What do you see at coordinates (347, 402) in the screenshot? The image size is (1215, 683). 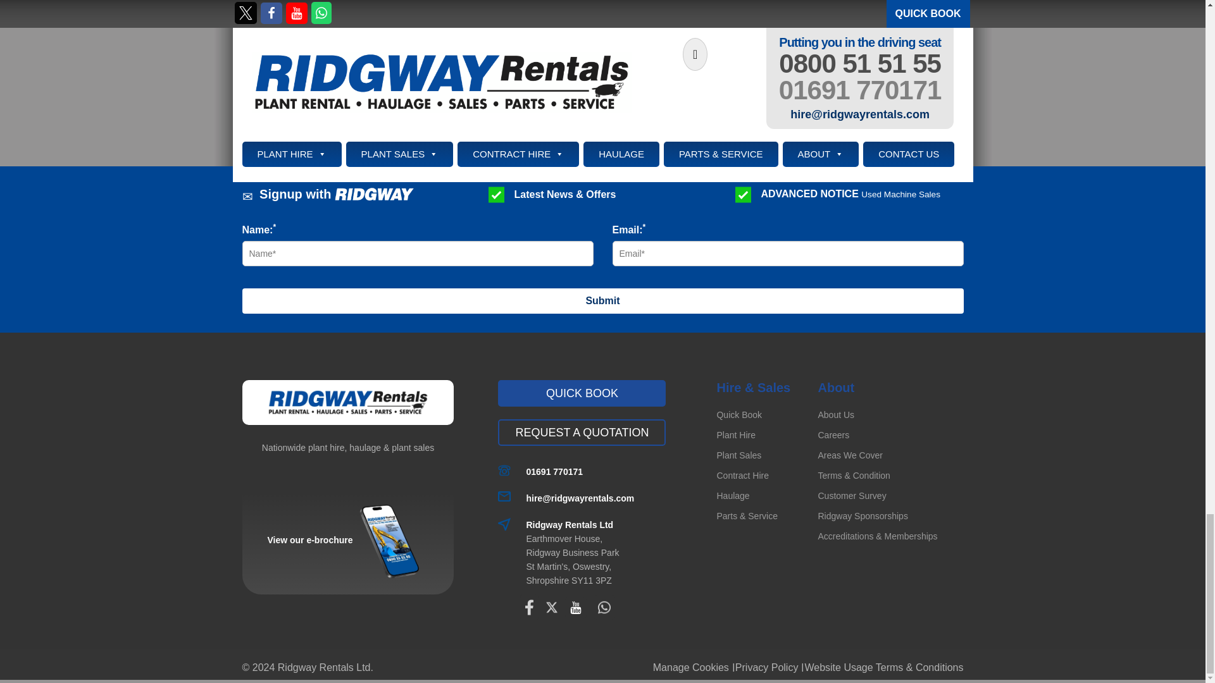 I see `Ridgway Rentals` at bounding box center [347, 402].